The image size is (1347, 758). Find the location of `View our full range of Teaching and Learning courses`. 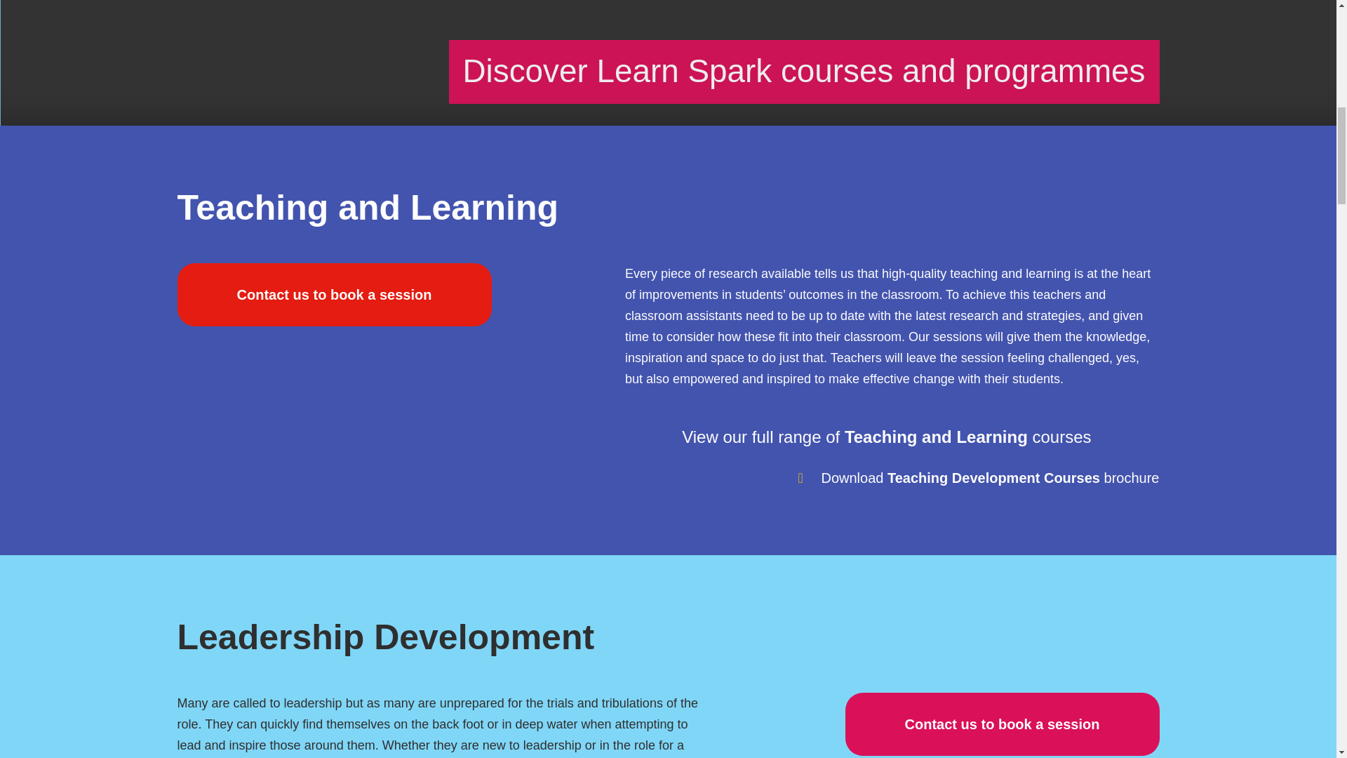

View our full range of Teaching and Learning courses is located at coordinates (908, 437).